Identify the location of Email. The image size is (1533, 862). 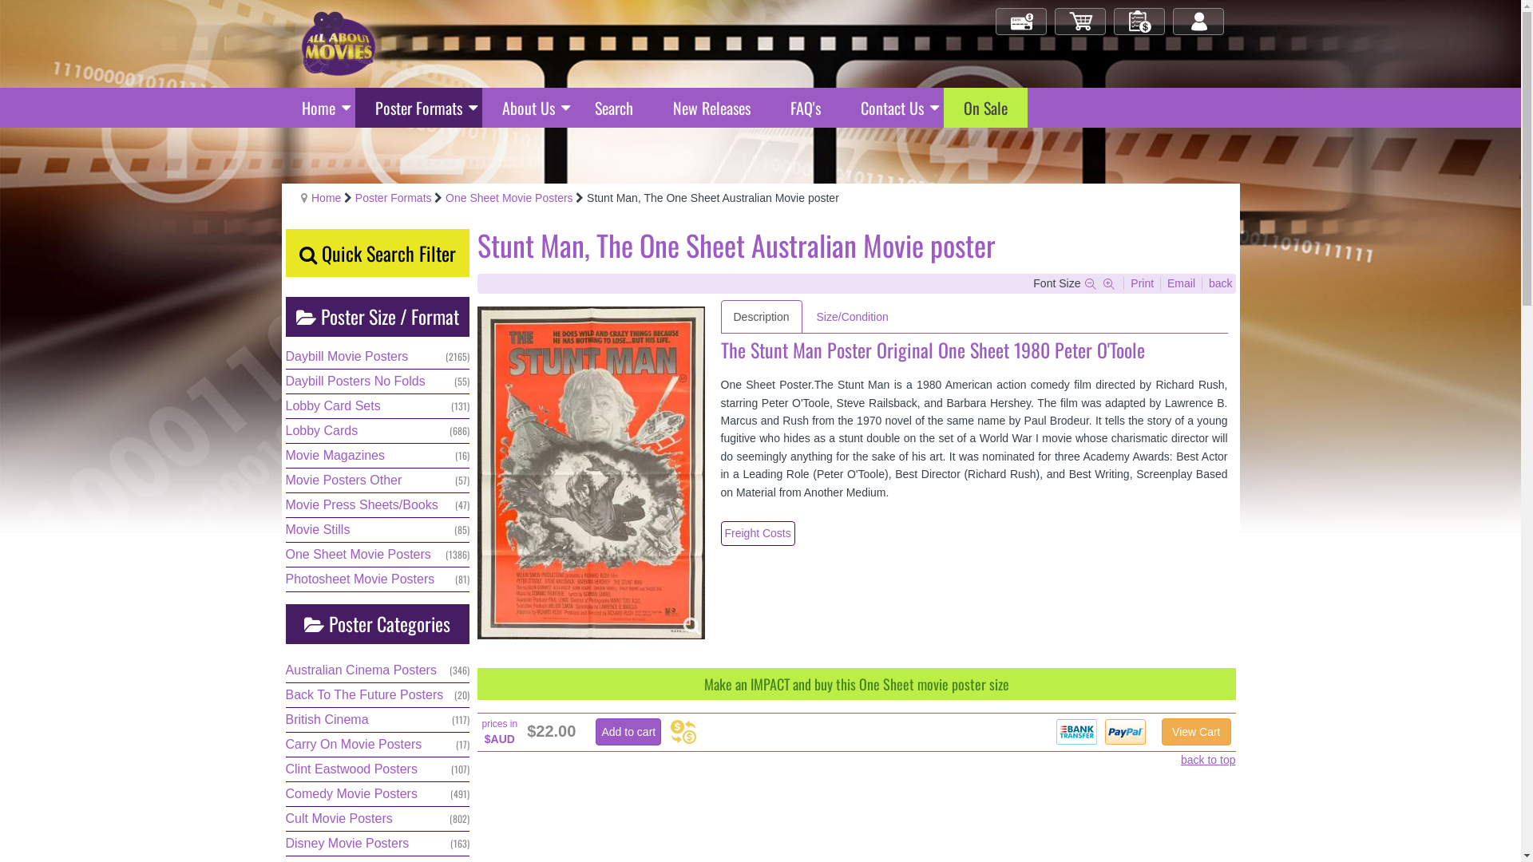
(1183, 283).